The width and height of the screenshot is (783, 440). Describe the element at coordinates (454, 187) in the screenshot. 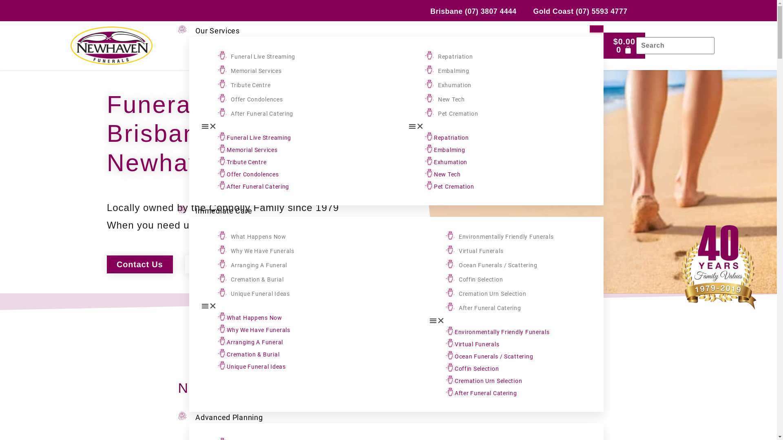

I see `Pet Cremation` at that location.